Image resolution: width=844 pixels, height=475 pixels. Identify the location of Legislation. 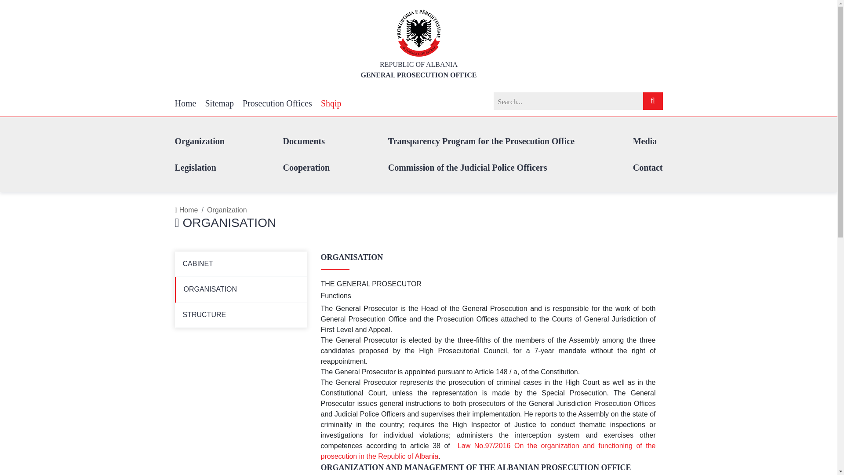
(195, 168).